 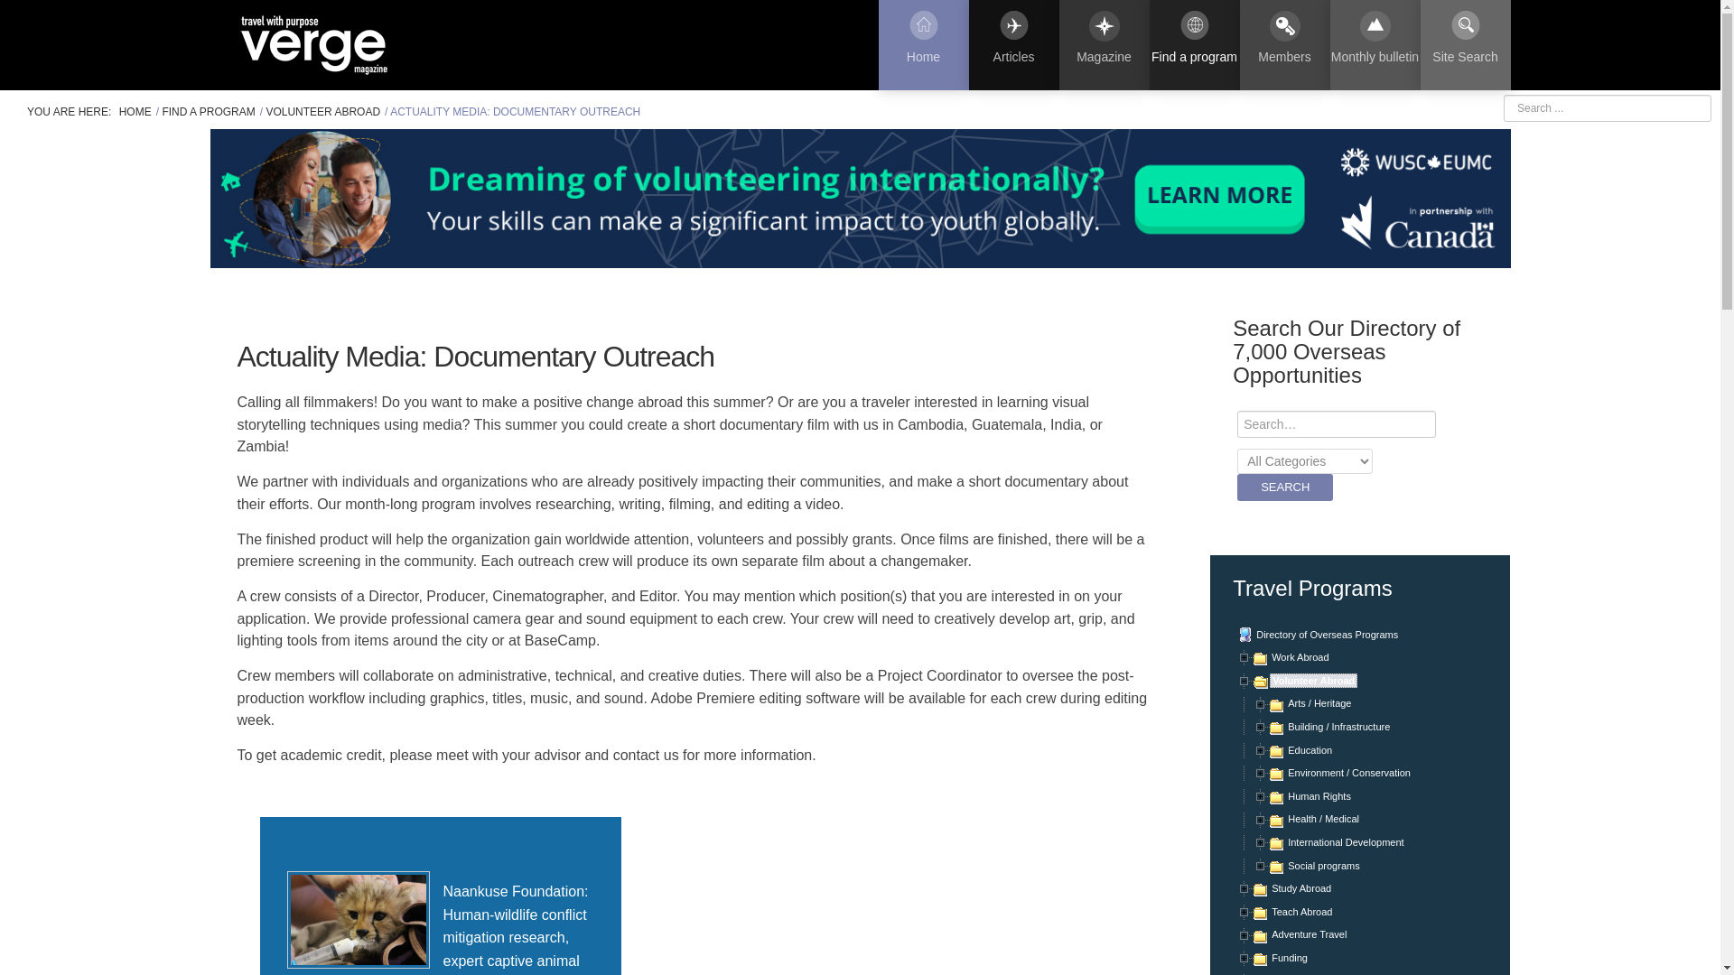 What do you see at coordinates (1194, 45) in the screenshot?
I see `Find a program` at bounding box center [1194, 45].